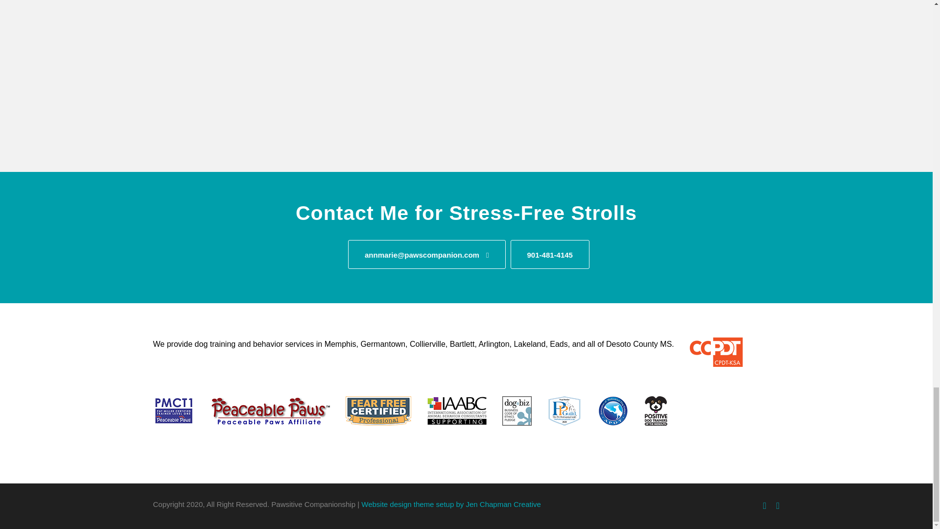  What do you see at coordinates (451, 504) in the screenshot?
I see `Website design theme setup by Jen Chapman Creative` at bounding box center [451, 504].